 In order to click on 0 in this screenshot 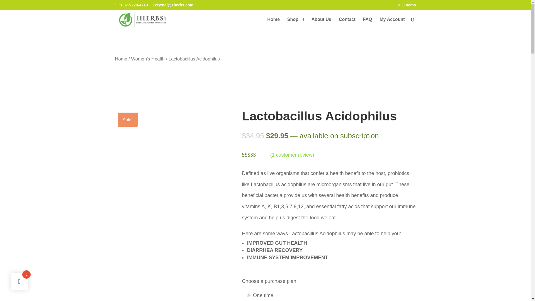, I will do `click(249, 295)`.